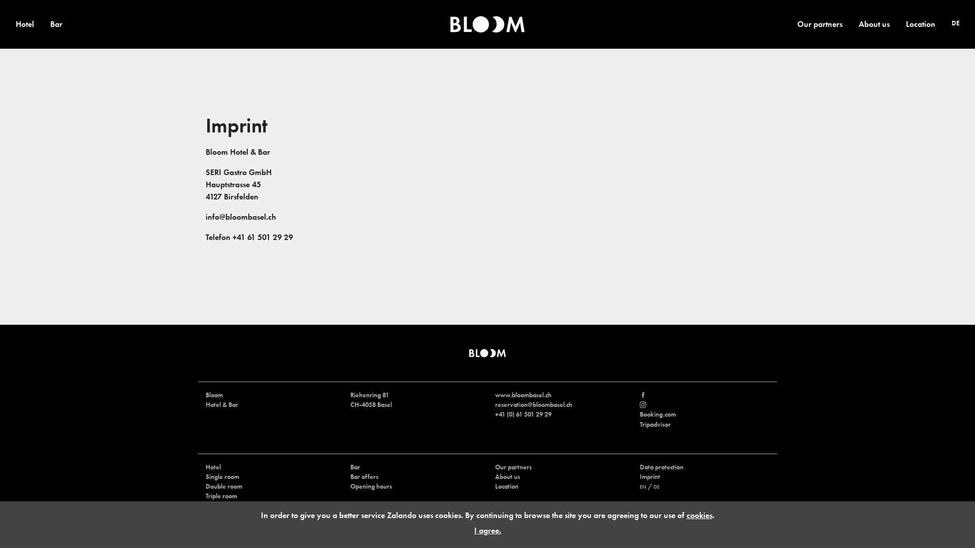  Describe the element at coordinates (508, 477) in the screenshot. I see `About us` at that location.